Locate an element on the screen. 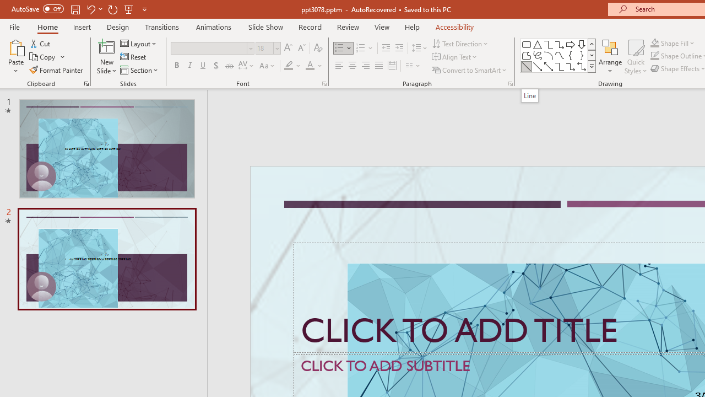 The height and width of the screenshot is (397, 705). Text Direction is located at coordinates (460, 43).